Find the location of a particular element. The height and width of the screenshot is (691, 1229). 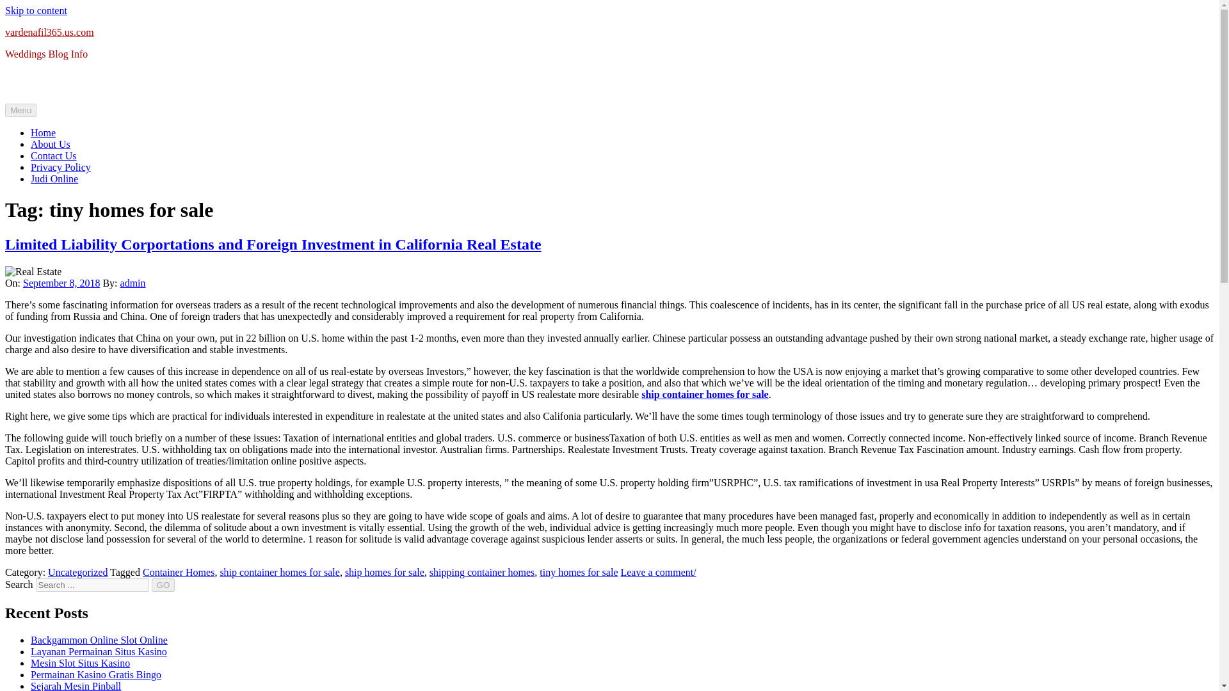

GO is located at coordinates (163, 585).